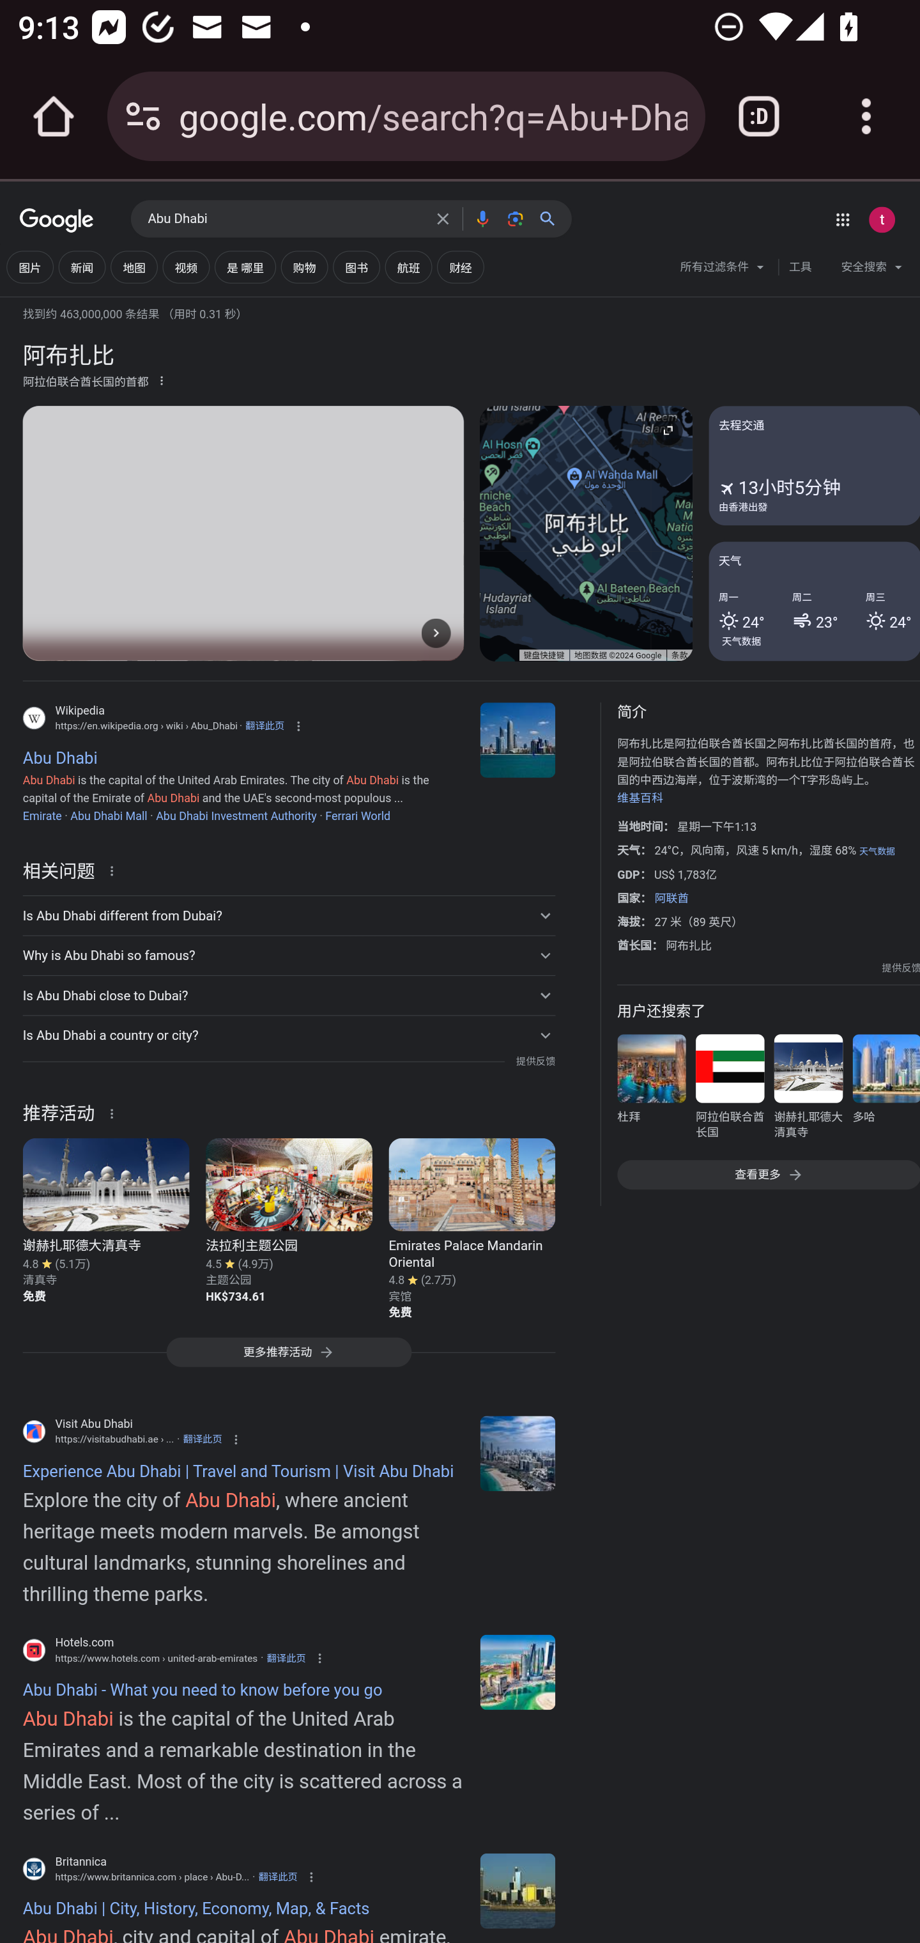  Describe the element at coordinates (277, 1877) in the screenshot. I see `翻译此页` at that location.